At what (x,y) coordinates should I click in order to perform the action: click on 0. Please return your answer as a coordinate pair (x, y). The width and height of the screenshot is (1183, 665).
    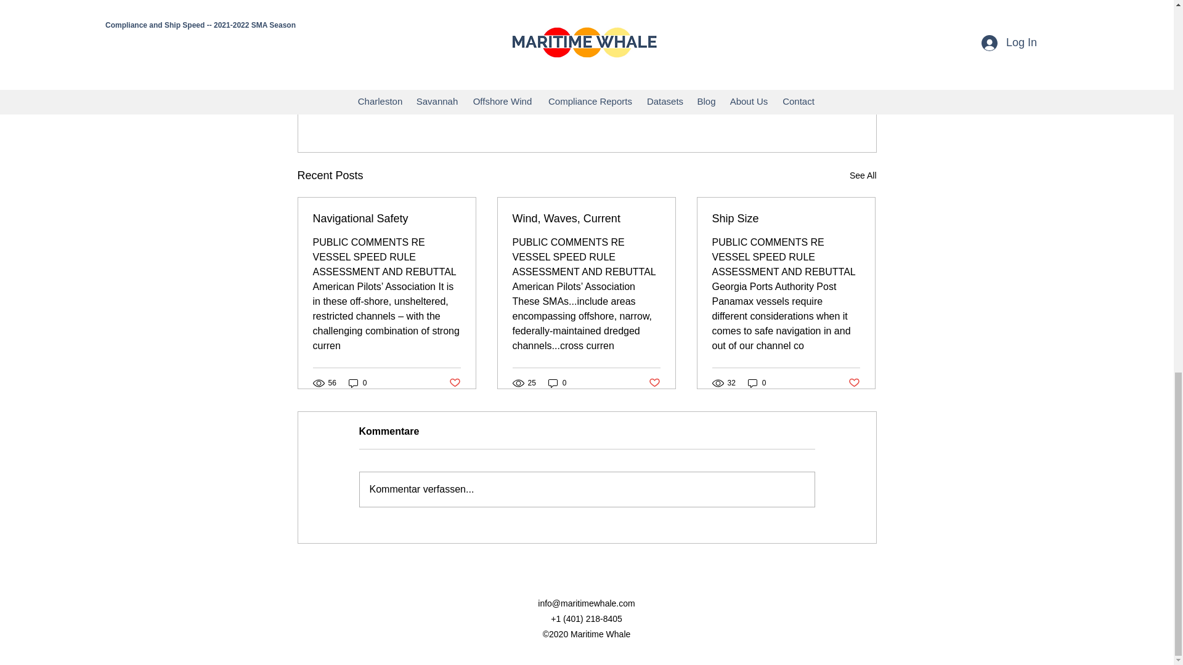
    Looking at the image, I should click on (357, 382).